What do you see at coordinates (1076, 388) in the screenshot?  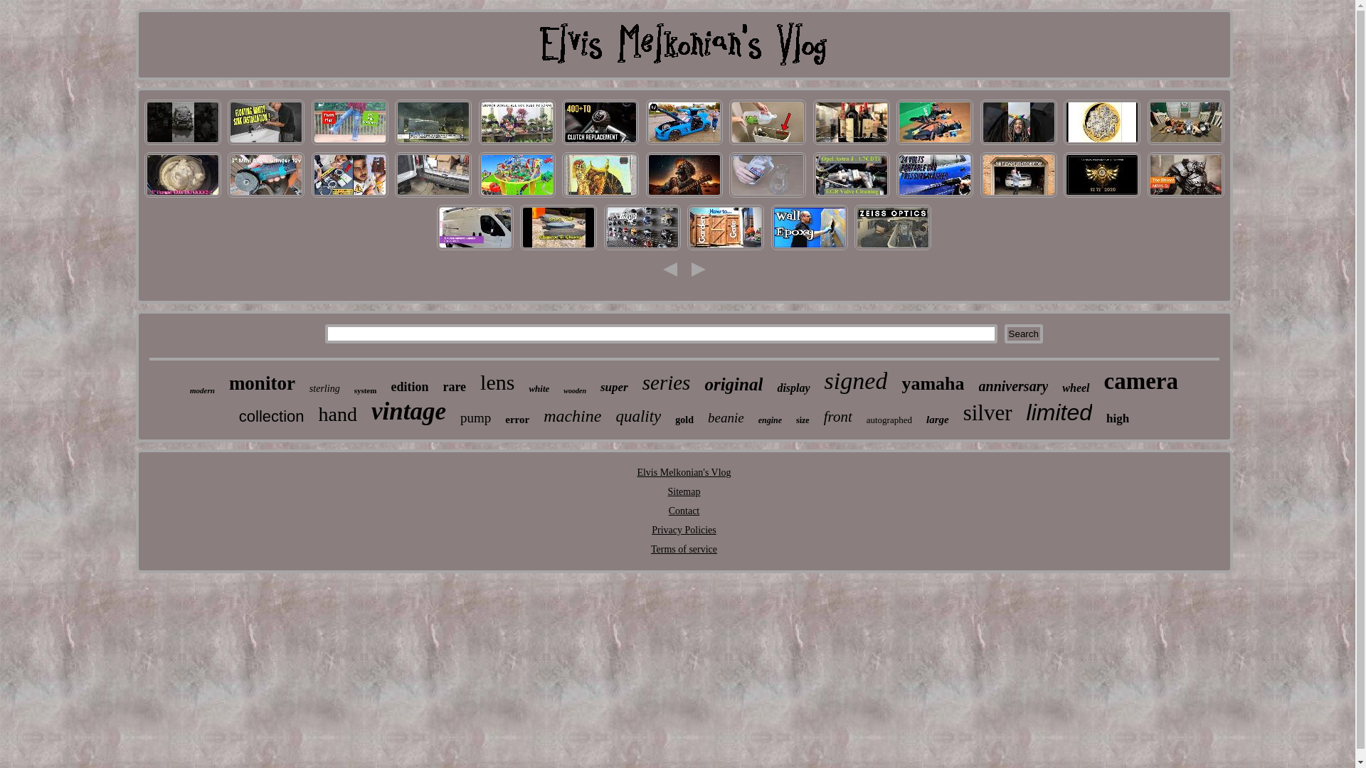 I see `wheel` at bounding box center [1076, 388].